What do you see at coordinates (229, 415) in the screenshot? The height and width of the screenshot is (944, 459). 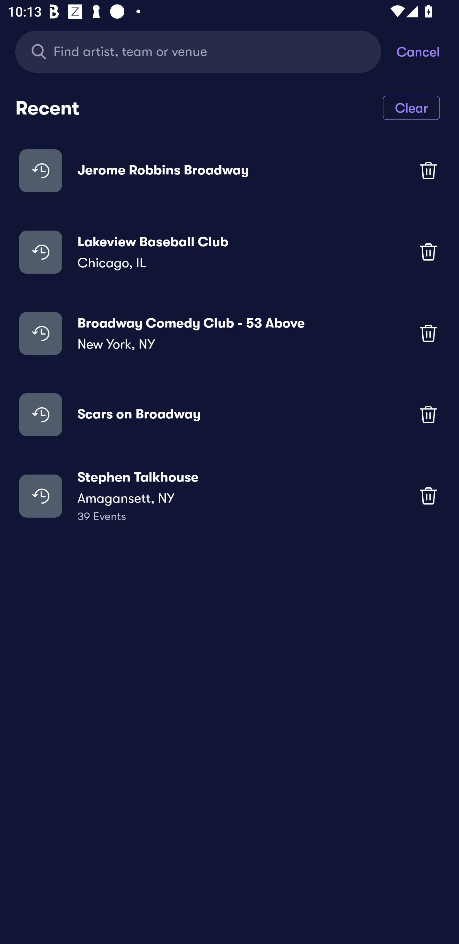 I see `Scars on Broadway` at bounding box center [229, 415].